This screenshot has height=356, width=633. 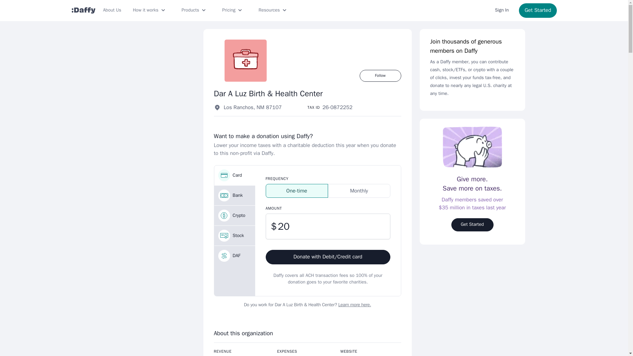 I want to click on Resources, so click(x=273, y=10).